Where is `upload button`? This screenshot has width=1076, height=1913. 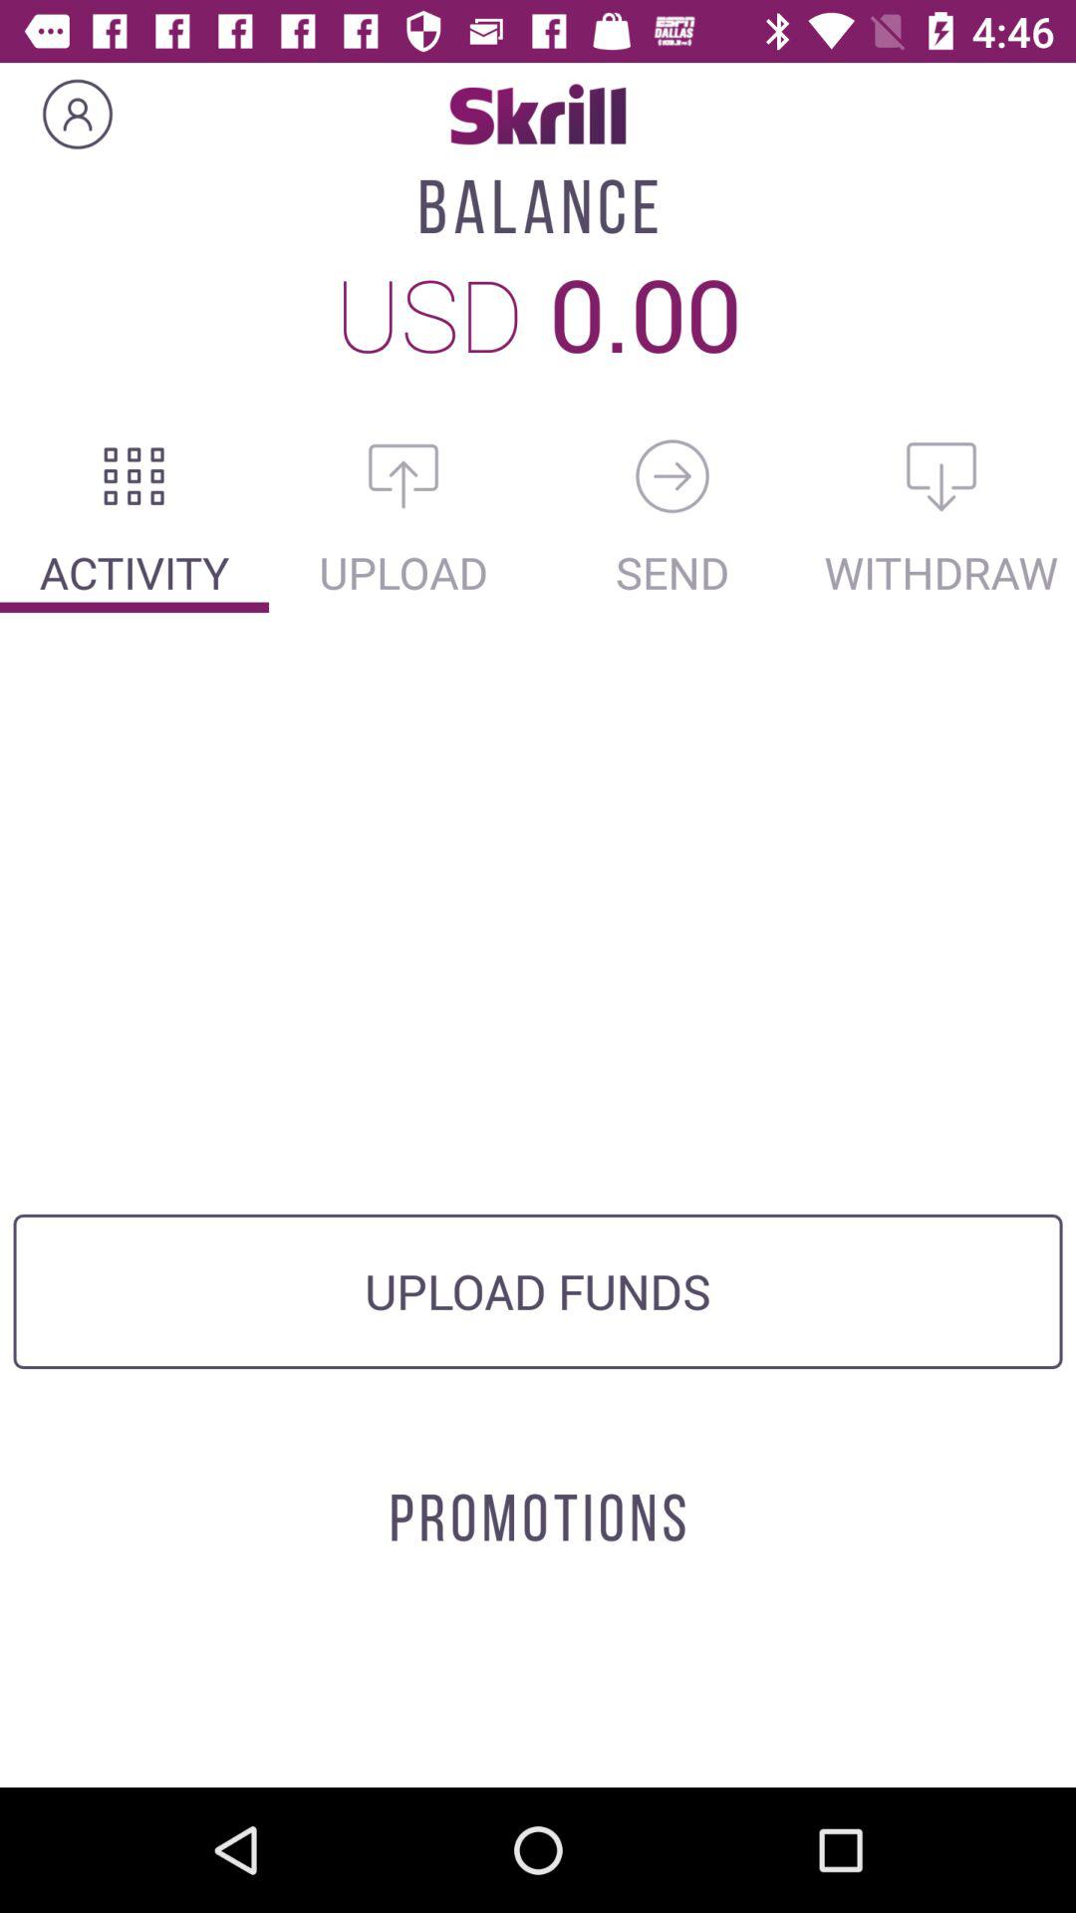 upload button is located at coordinates (403, 476).